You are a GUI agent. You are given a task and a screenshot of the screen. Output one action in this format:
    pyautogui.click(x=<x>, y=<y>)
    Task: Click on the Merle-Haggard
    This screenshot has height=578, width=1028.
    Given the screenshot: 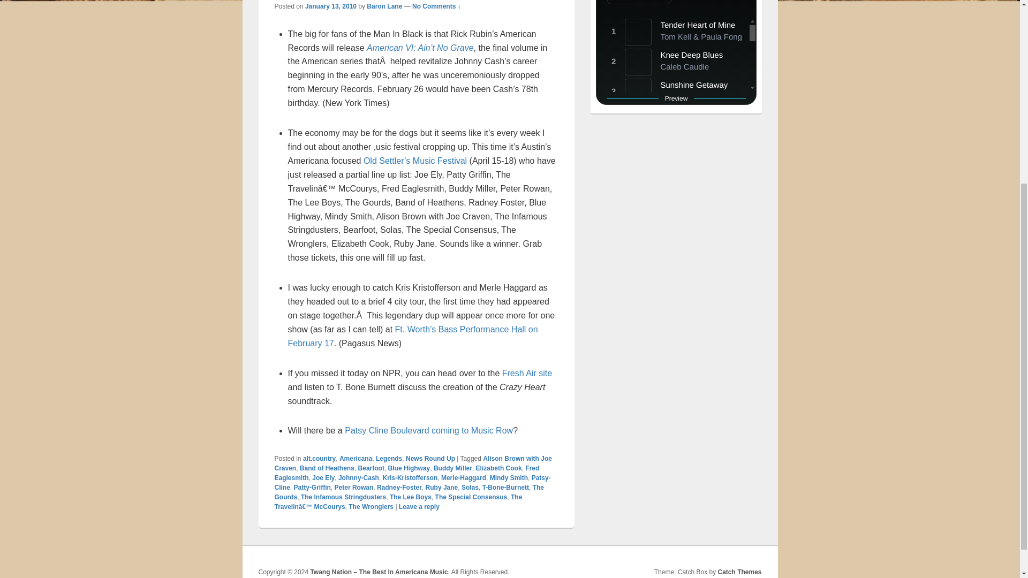 What is the action you would take?
    pyautogui.click(x=464, y=477)
    